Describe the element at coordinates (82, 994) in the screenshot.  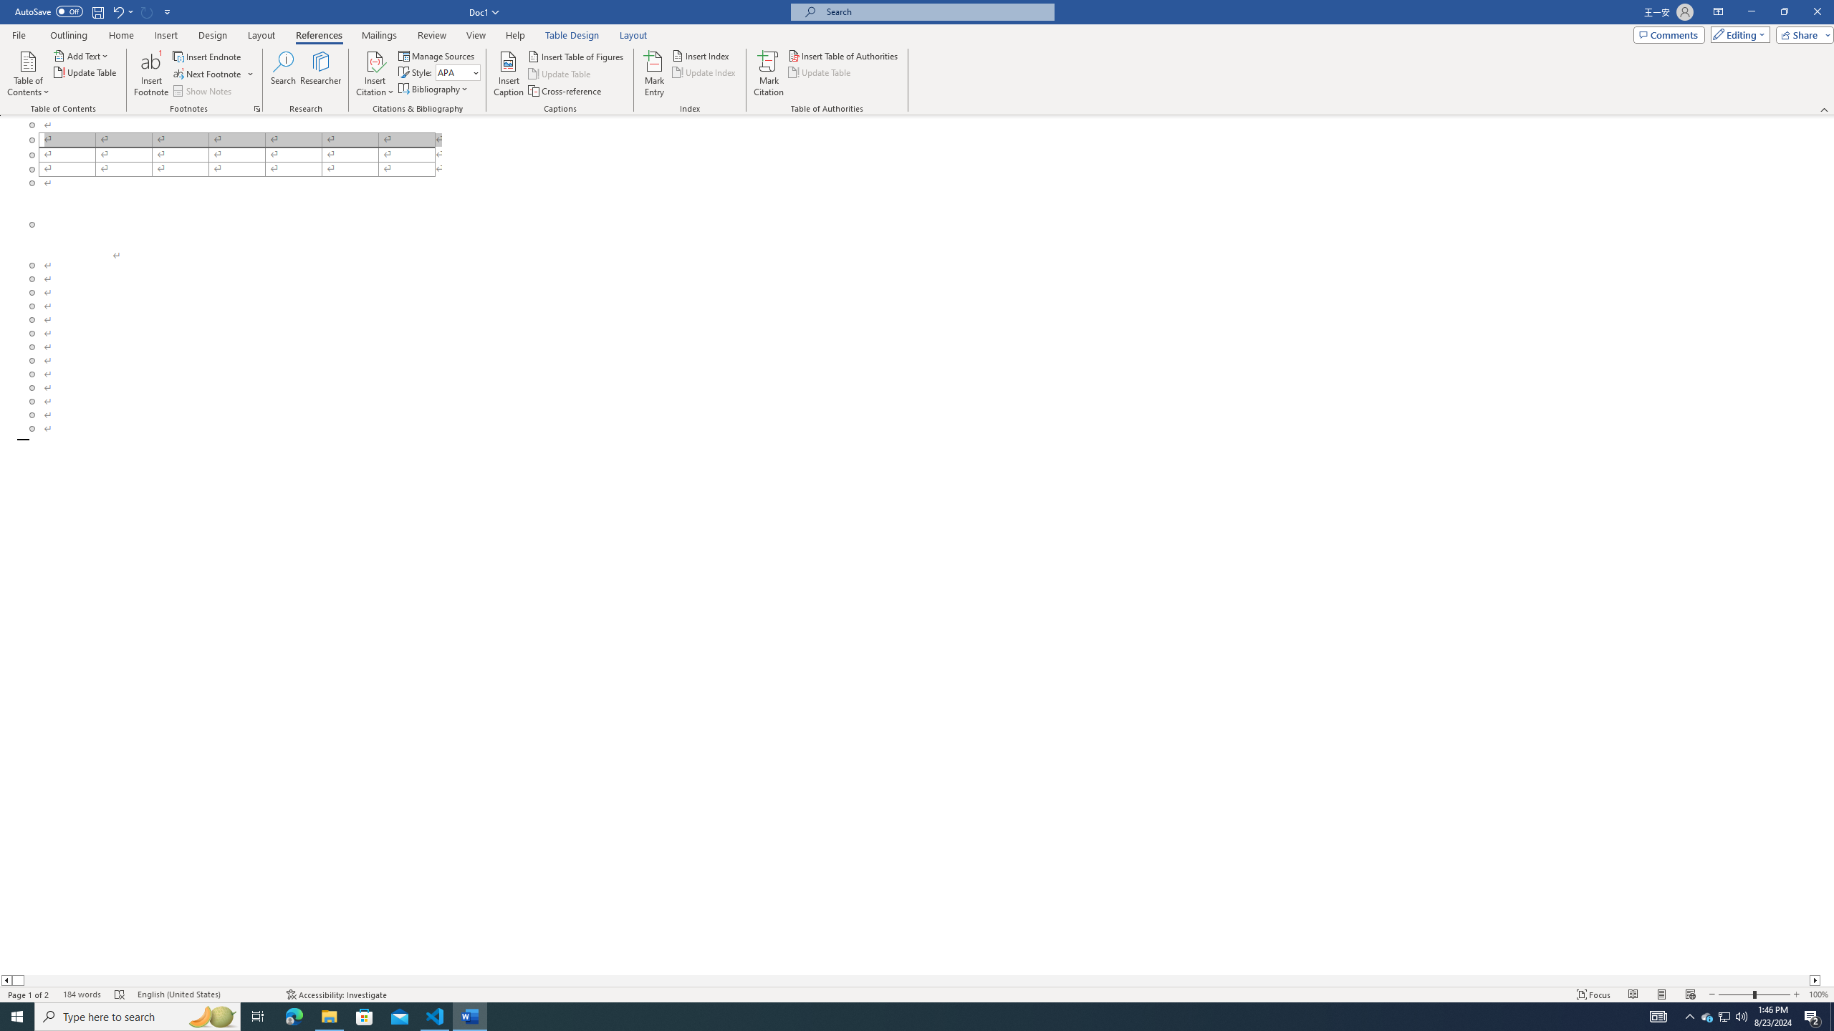
I see `Word Count 184 words` at that location.